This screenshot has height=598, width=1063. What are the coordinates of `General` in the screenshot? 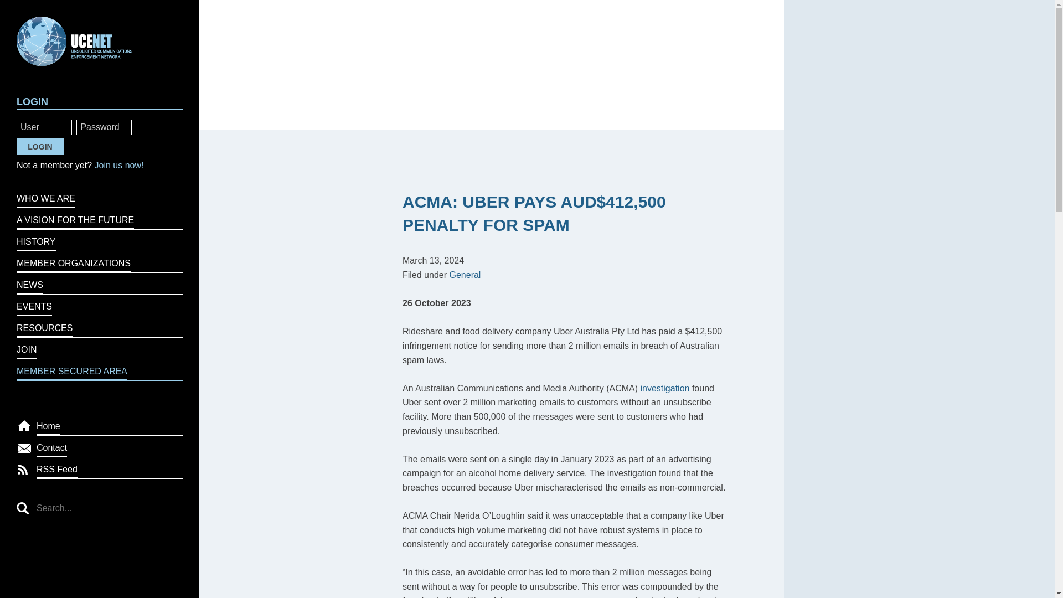 It's located at (464, 275).